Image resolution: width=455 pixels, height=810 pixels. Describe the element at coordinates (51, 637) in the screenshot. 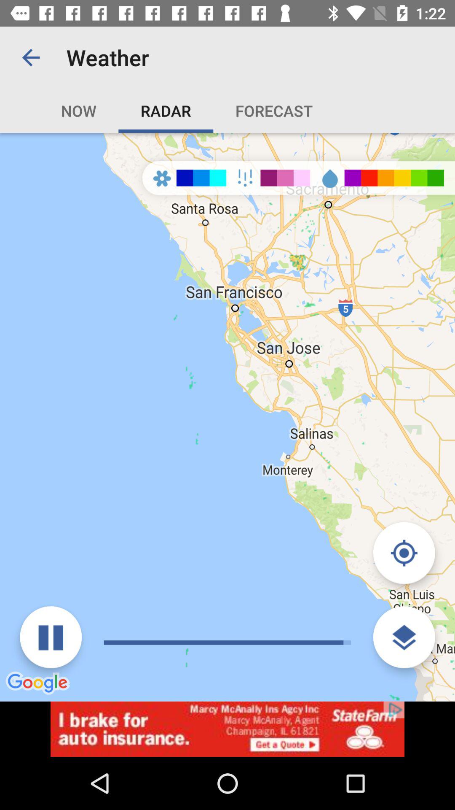

I see `pause` at that location.